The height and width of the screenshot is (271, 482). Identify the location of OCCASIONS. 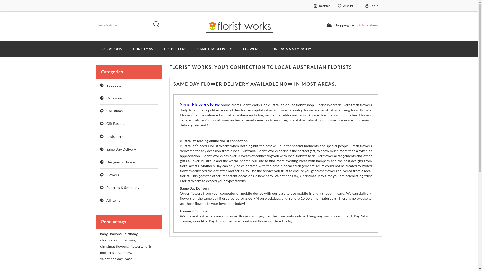
(111, 49).